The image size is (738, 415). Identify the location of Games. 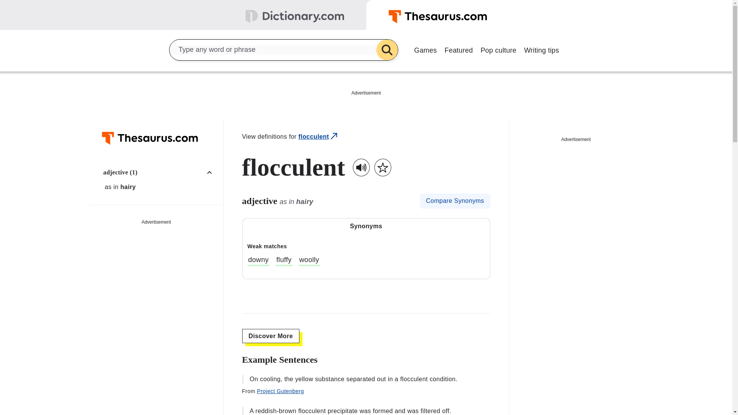
(425, 49).